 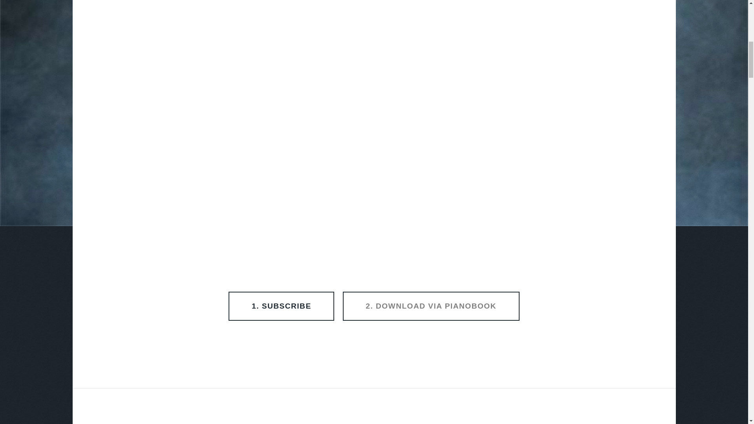 I want to click on 1. SUBSCRIBE, so click(x=281, y=306).